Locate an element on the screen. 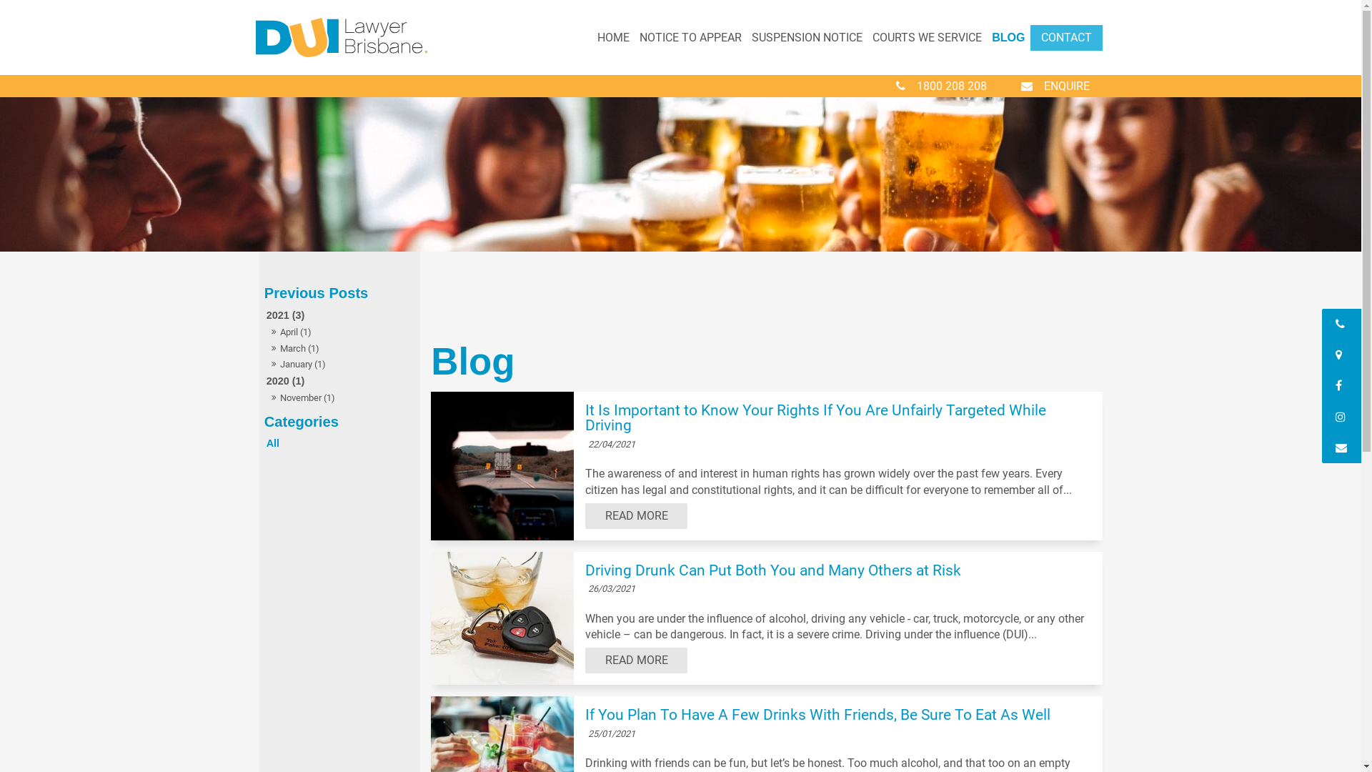 Image resolution: width=1372 pixels, height=772 pixels. CONTACT is located at coordinates (1066, 38).